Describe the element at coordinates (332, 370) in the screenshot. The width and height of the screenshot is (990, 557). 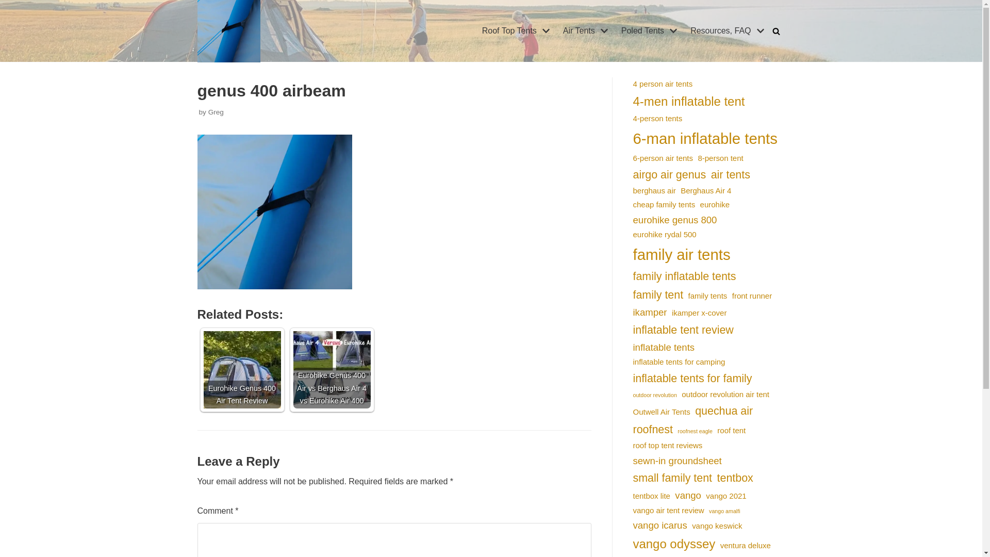
I see `Eurohike Genus 400 Air vs Berghaus Air 4 vs Eurohike Air 400` at that location.